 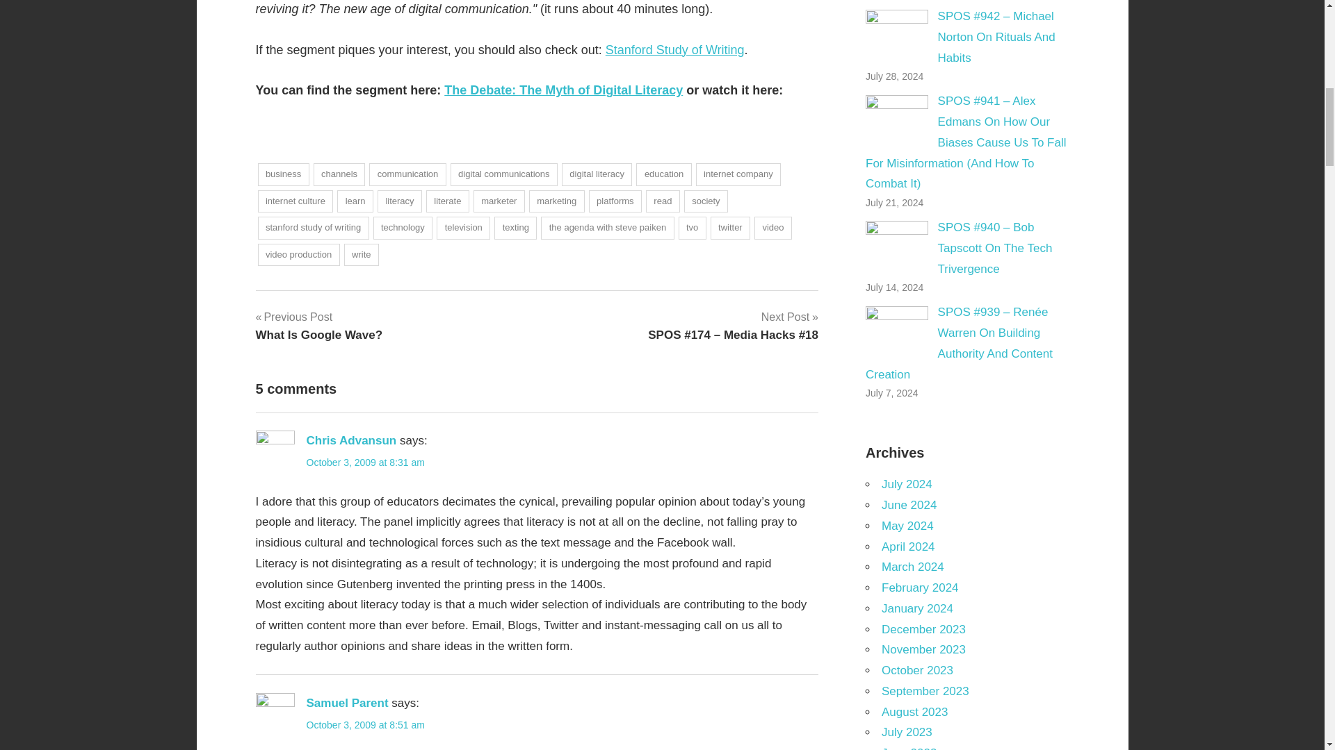 I want to click on business, so click(x=282, y=174).